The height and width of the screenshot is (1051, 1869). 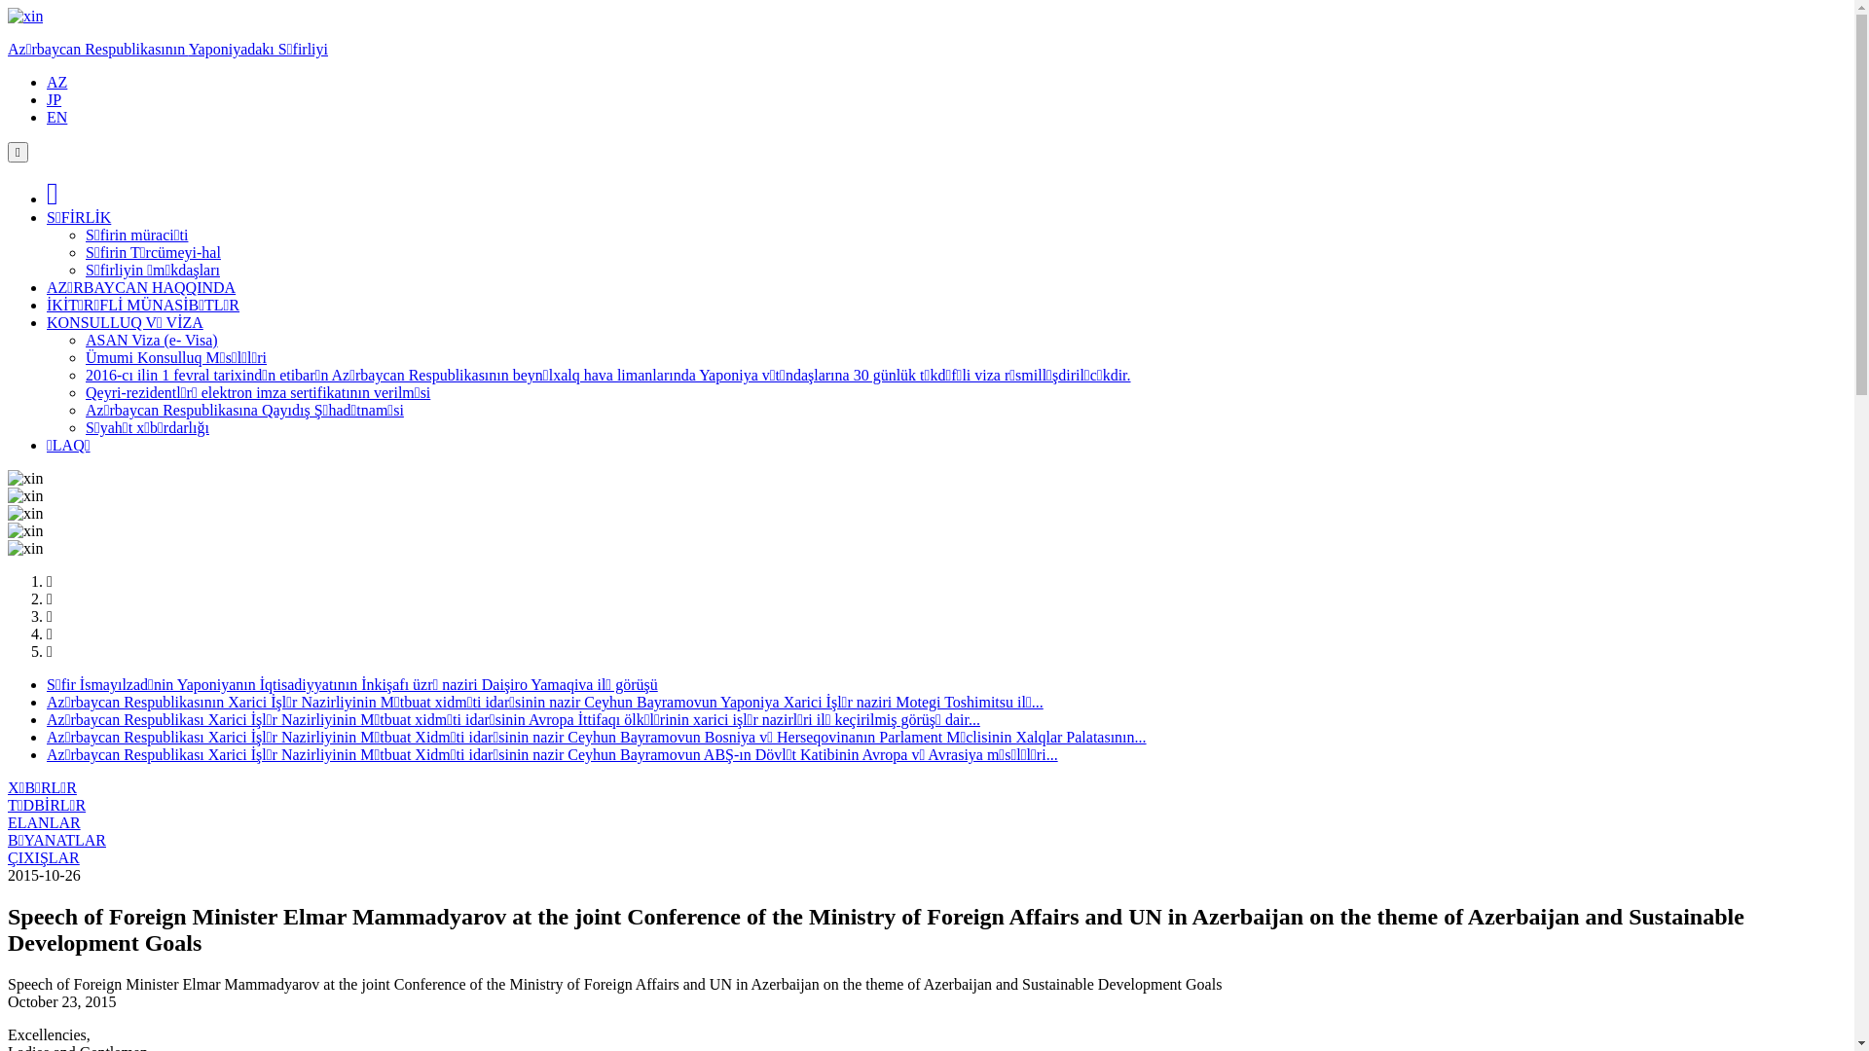 I want to click on JP, so click(x=55, y=99).